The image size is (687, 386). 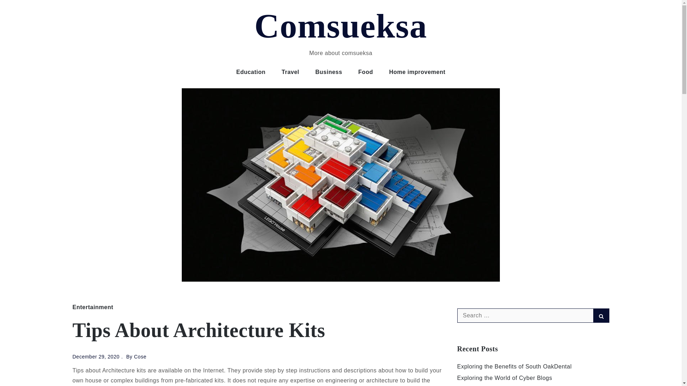 What do you see at coordinates (601, 315) in the screenshot?
I see `Search` at bounding box center [601, 315].